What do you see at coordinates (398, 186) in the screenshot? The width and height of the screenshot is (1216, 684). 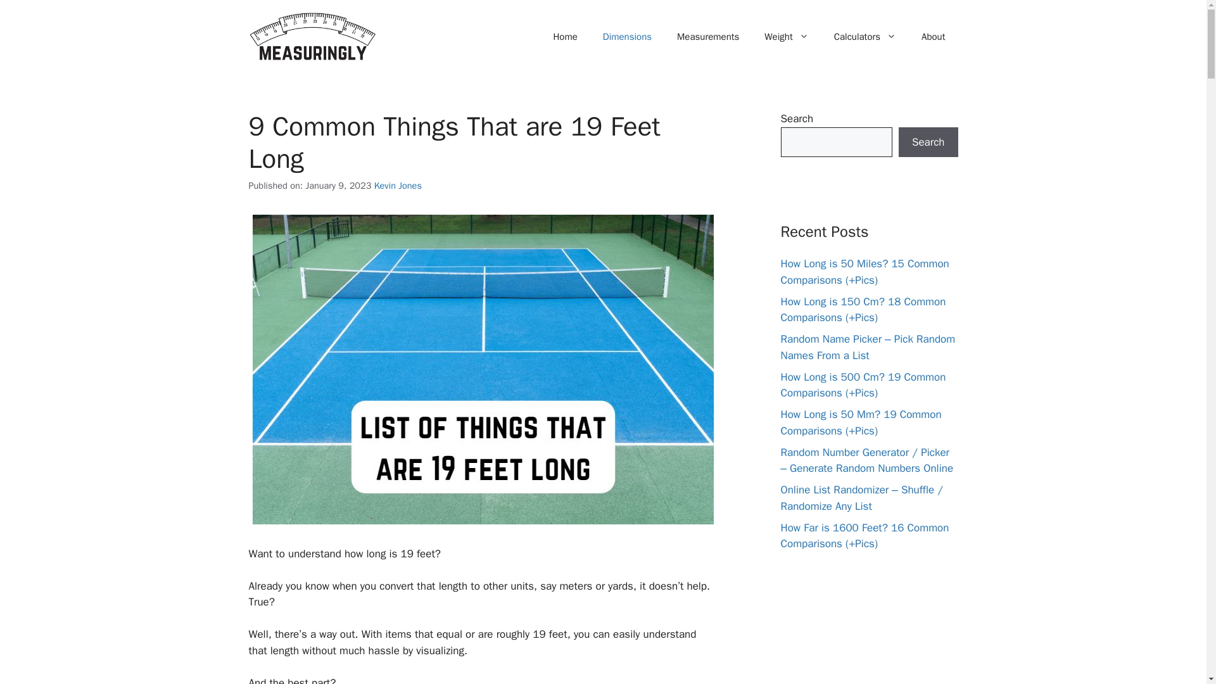 I see `Kevin Jones` at bounding box center [398, 186].